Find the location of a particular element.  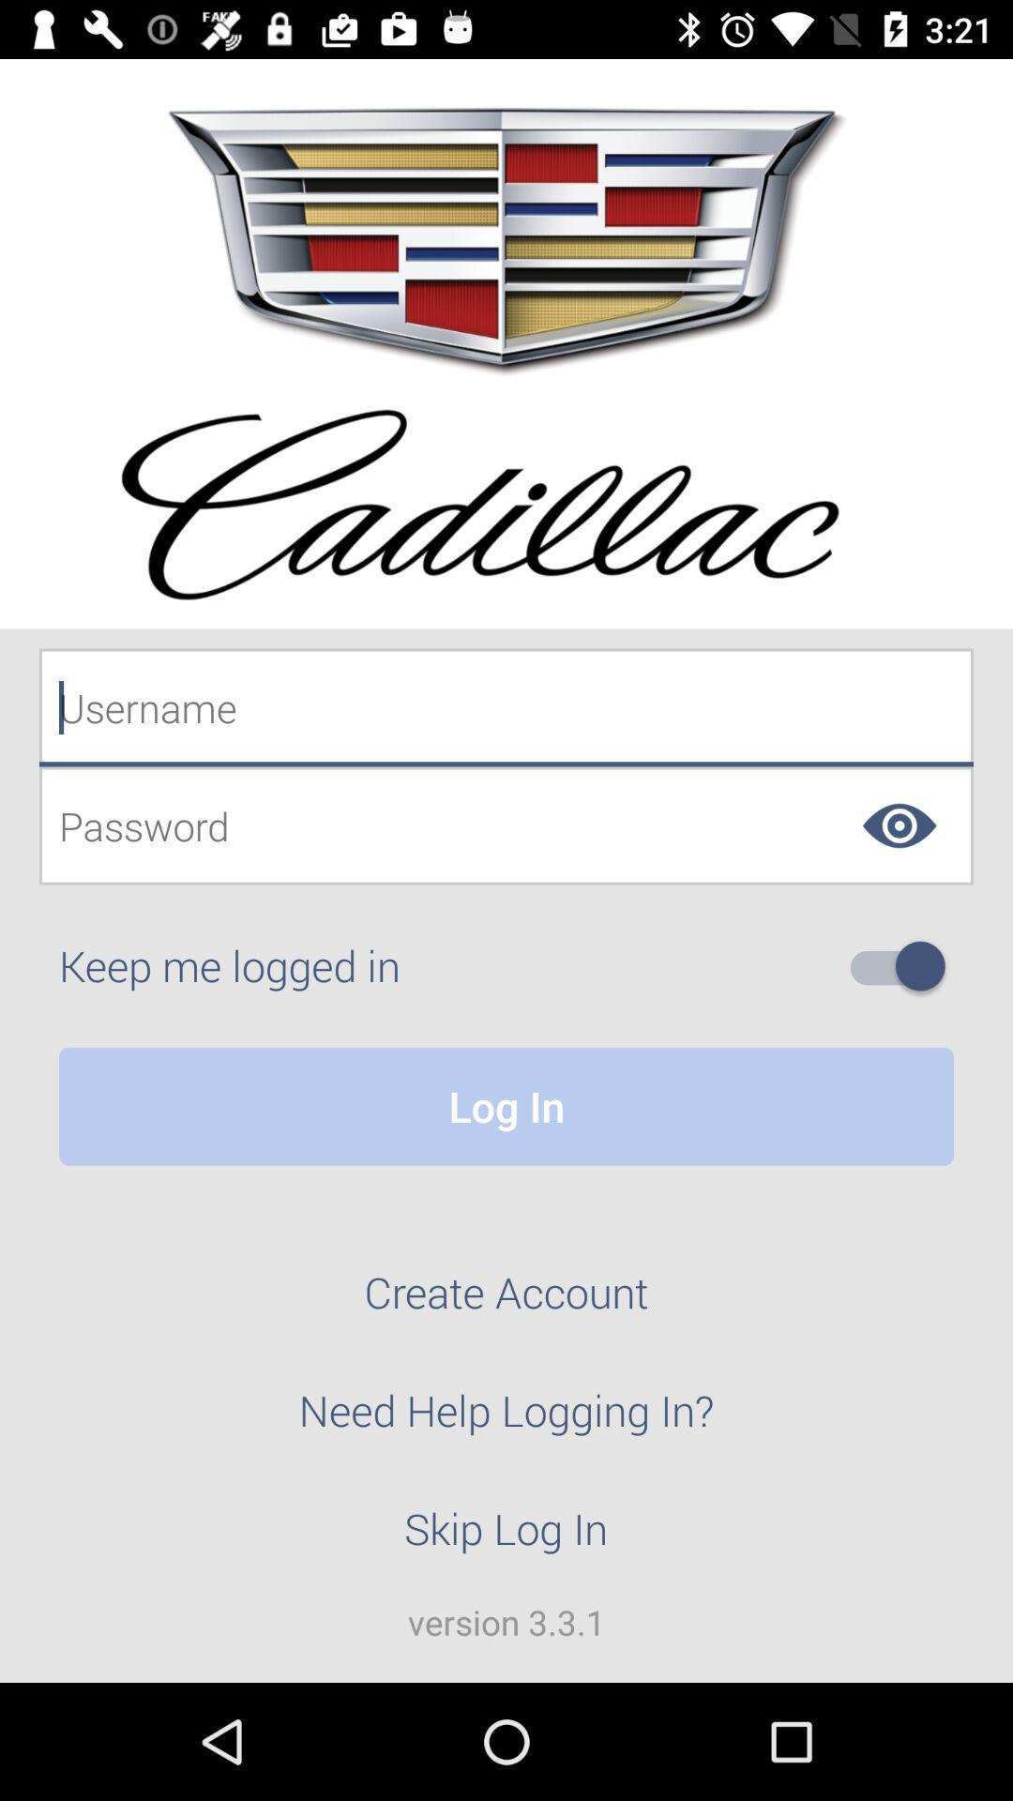

toggle keep me logged in is located at coordinates (905, 966).